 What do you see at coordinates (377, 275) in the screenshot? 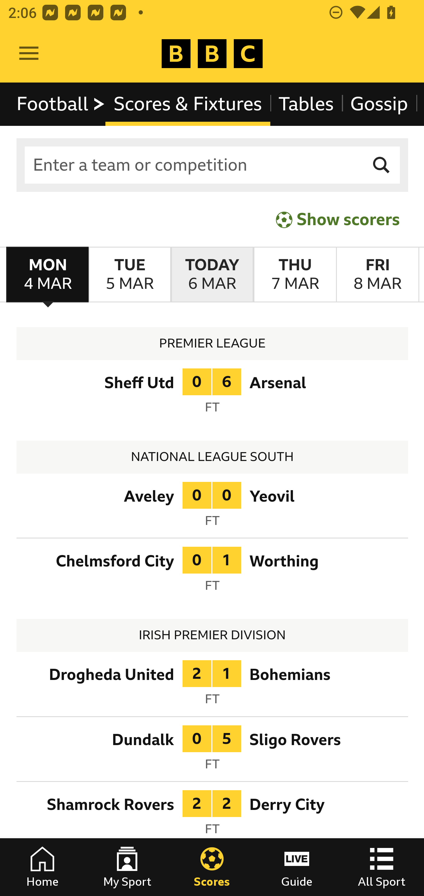
I see `FridayMarch 8th Friday March 8th` at bounding box center [377, 275].